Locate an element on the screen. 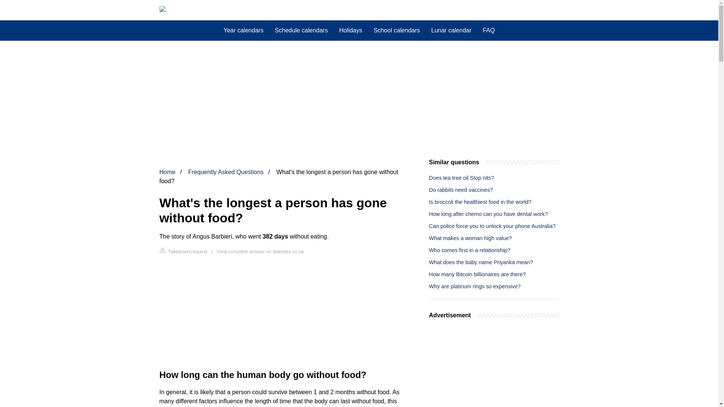 The height and width of the screenshot is (407, 724). Takedown request is located at coordinates (183, 251).